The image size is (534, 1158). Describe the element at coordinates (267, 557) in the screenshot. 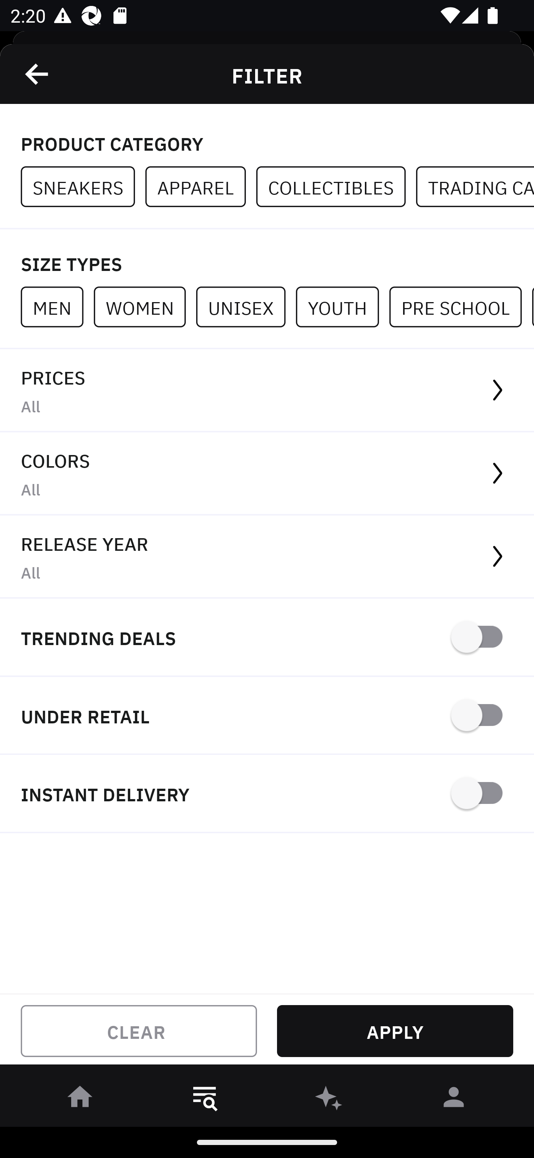

I see `RELEASE YEAR All` at that location.